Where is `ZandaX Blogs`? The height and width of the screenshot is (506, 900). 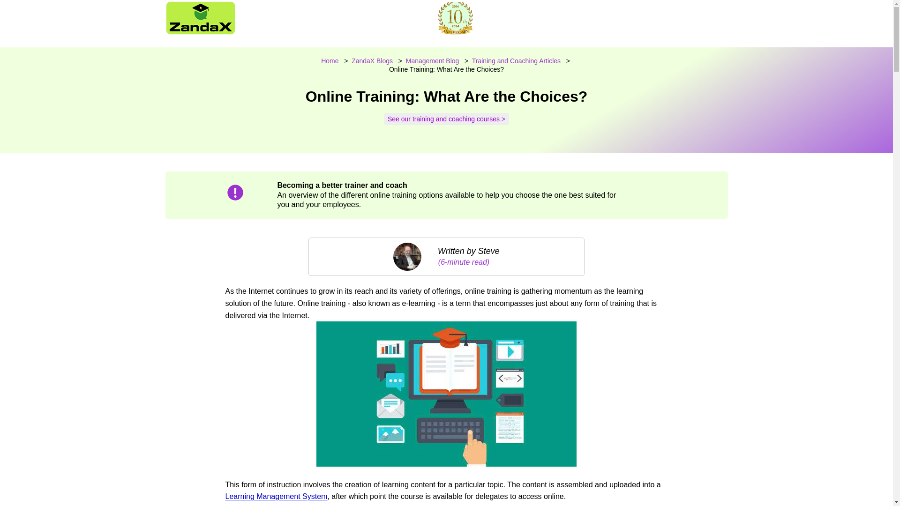 ZandaX Blogs is located at coordinates (372, 61).